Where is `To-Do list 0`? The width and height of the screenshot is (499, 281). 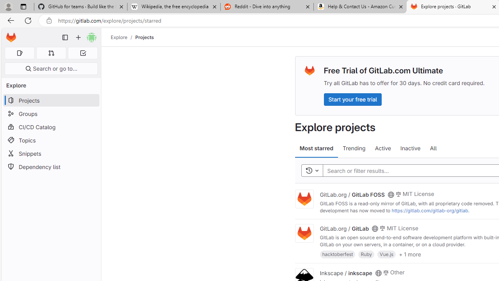 To-Do list 0 is located at coordinates (83, 53).